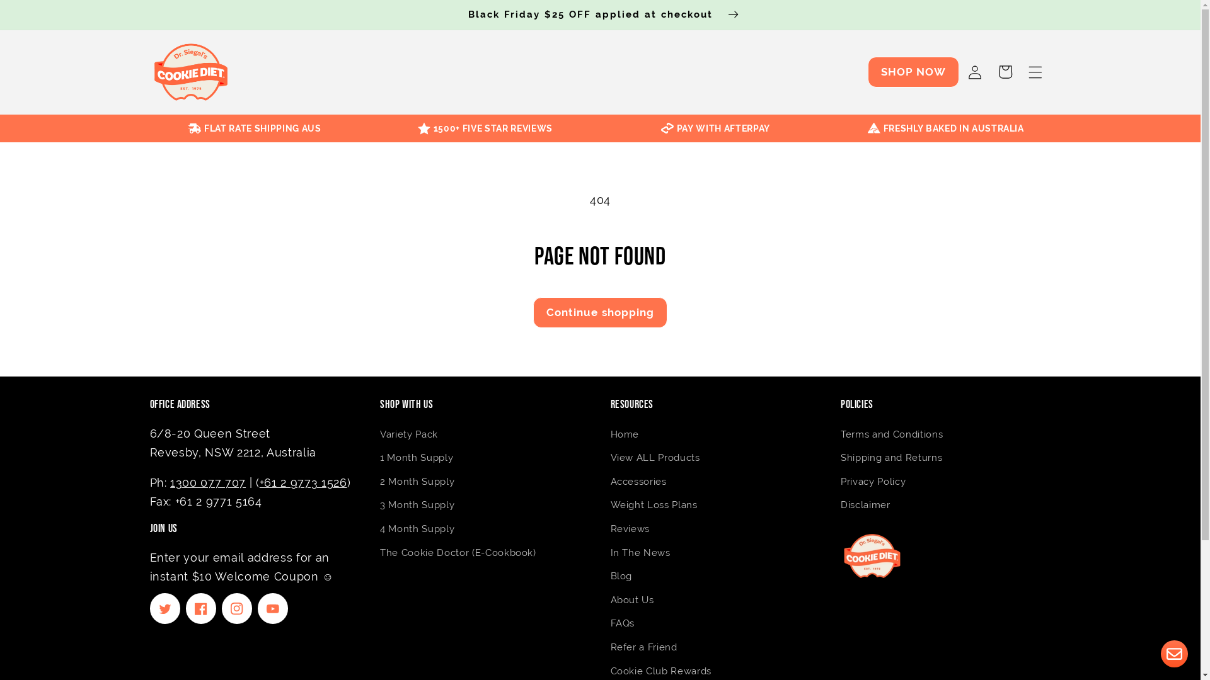 The width and height of the screenshot is (1210, 680). I want to click on 1 Month Supply, so click(417, 458).